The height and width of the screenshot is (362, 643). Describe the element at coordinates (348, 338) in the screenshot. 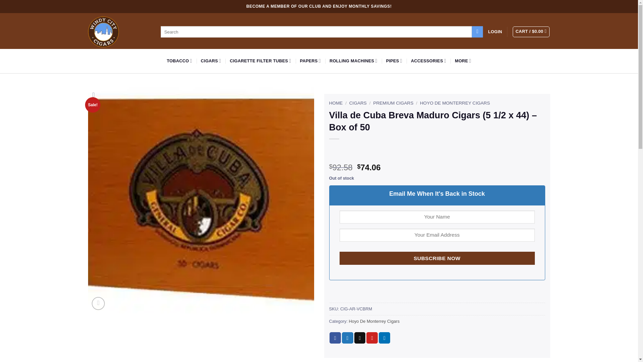

I see `Share on Twitter` at that location.